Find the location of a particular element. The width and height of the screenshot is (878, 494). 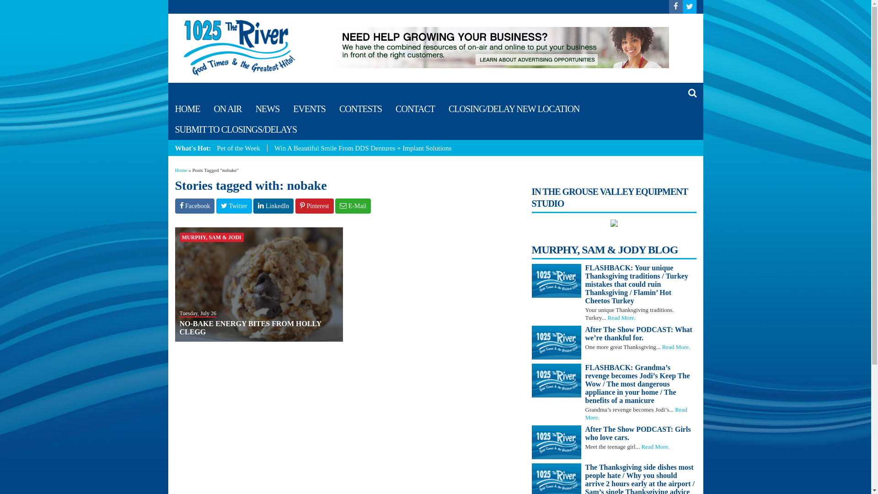

EVENTS is located at coordinates (309, 109).